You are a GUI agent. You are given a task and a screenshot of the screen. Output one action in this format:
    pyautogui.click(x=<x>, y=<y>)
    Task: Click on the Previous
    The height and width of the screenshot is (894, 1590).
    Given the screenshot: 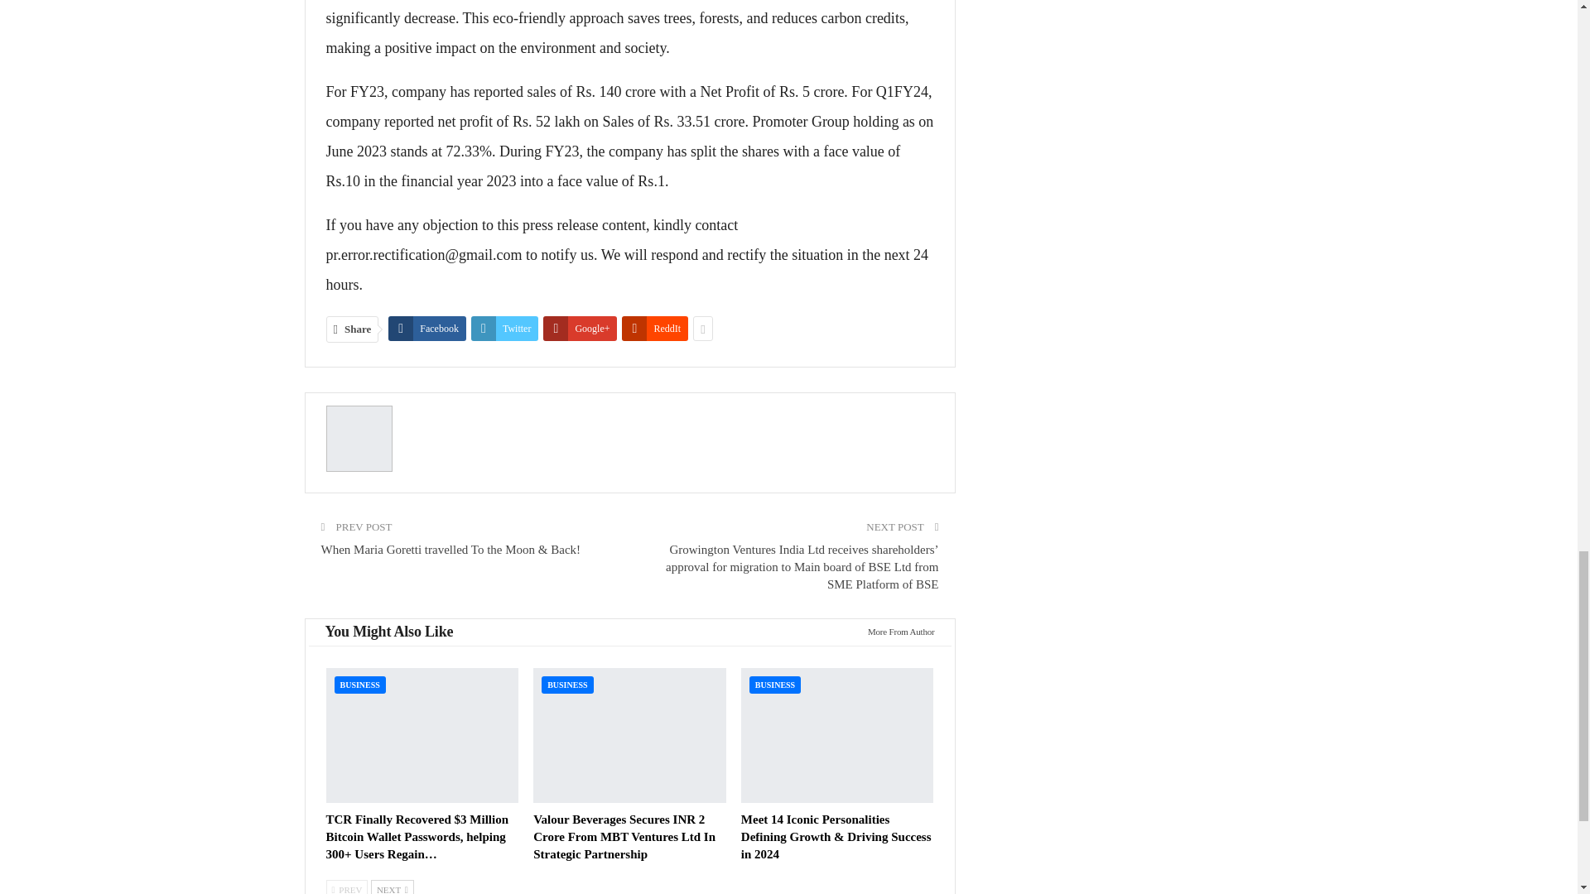 What is the action you would take?
    pyautogui.click(x=347, y=887)
    